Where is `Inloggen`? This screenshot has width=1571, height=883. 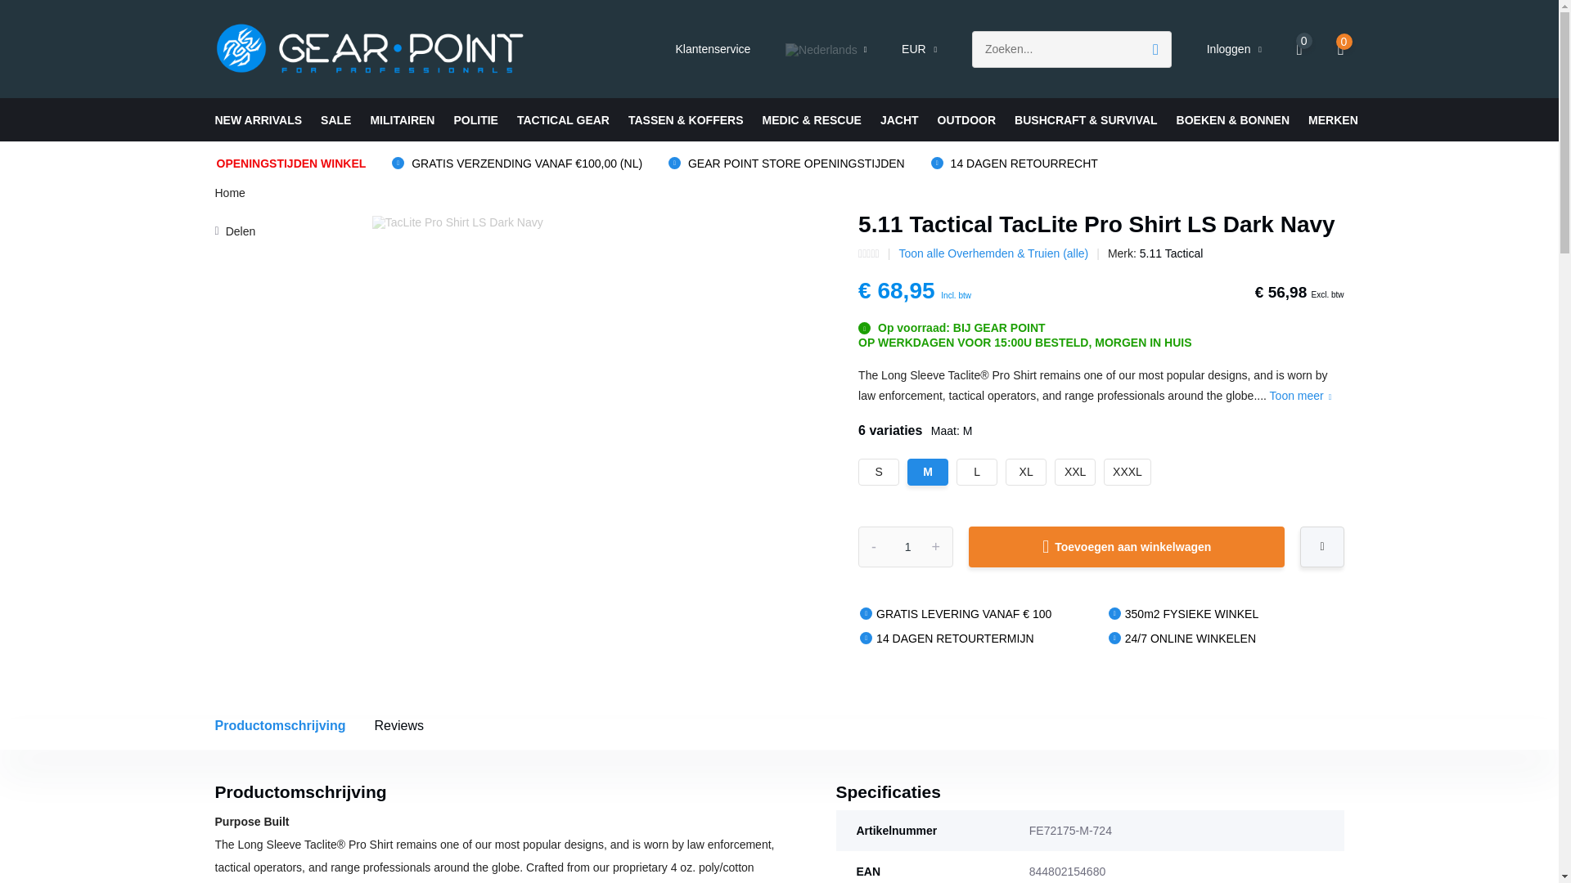 Inloggen is located at coordinates (1234, 49).